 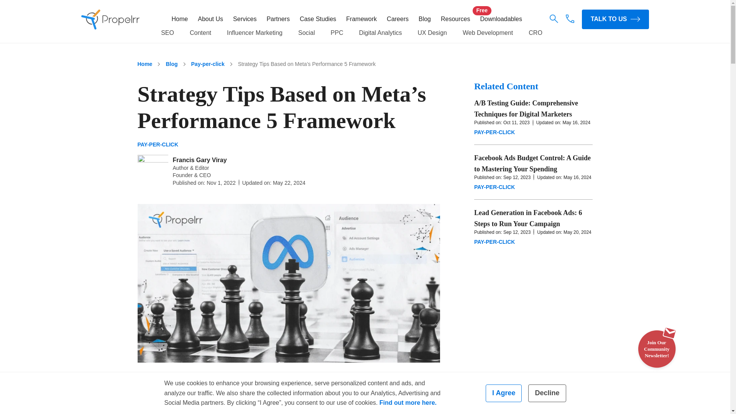 I want to click on Digital Analytics, so click(x=380, y=33).